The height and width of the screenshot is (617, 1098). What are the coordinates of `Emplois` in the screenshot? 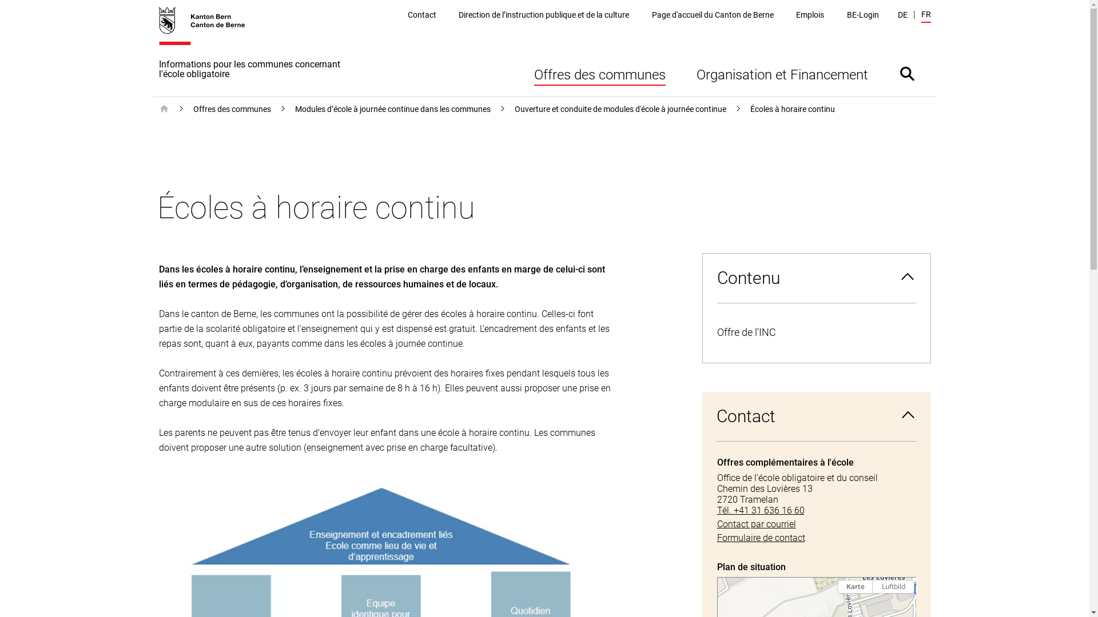 It's located at (810, 15).